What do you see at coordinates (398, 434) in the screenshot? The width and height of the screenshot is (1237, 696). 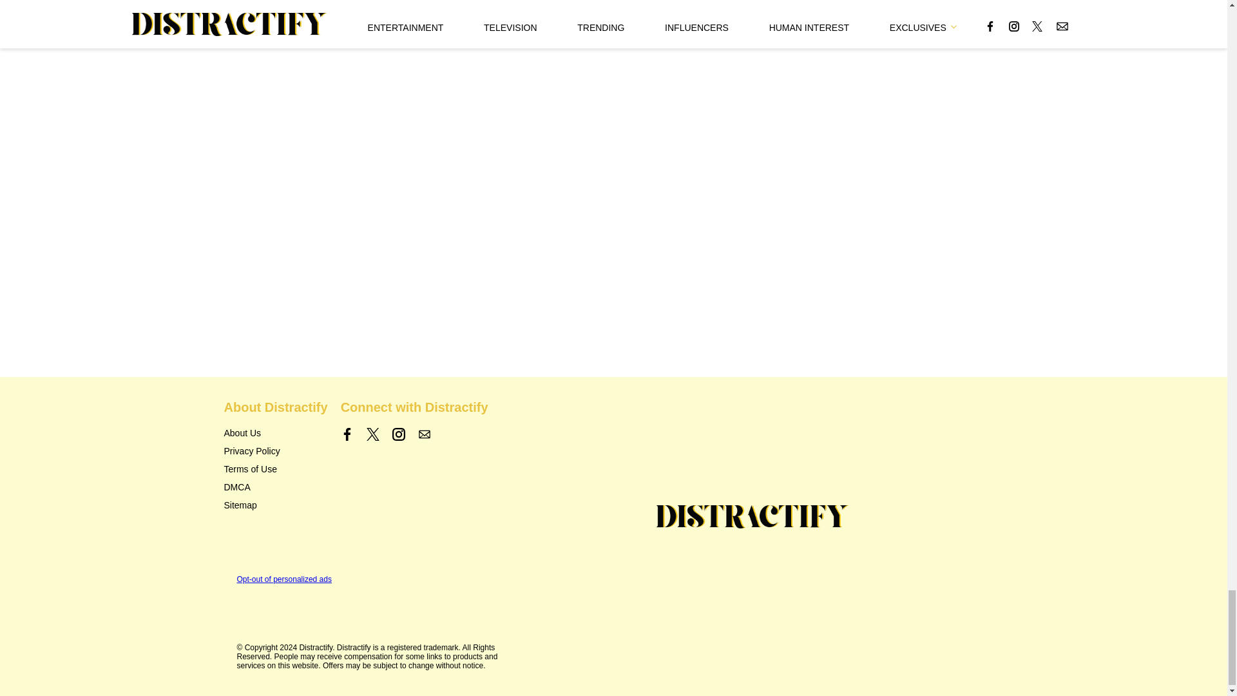 I see `Link to Instagram` at bounding box center [398, 434].